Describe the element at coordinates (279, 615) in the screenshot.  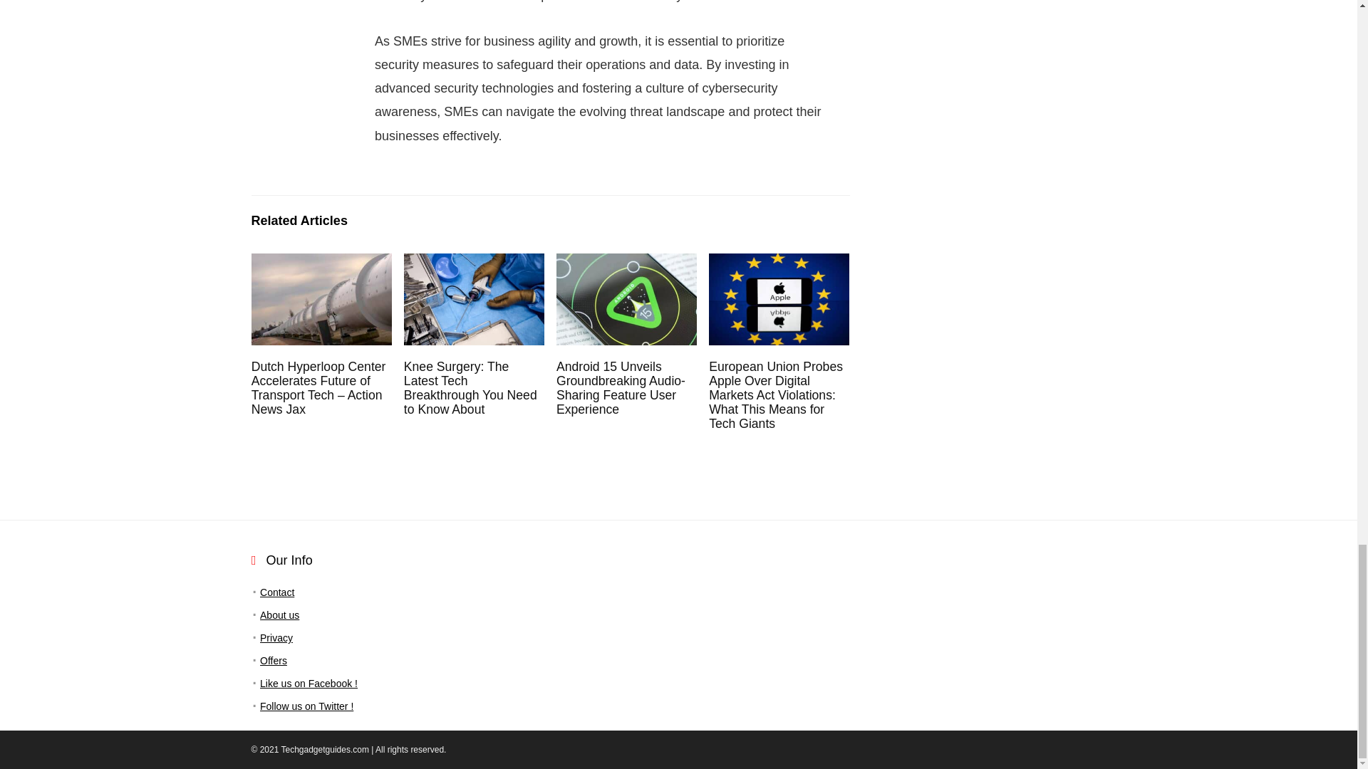
I see `About us` at that location.